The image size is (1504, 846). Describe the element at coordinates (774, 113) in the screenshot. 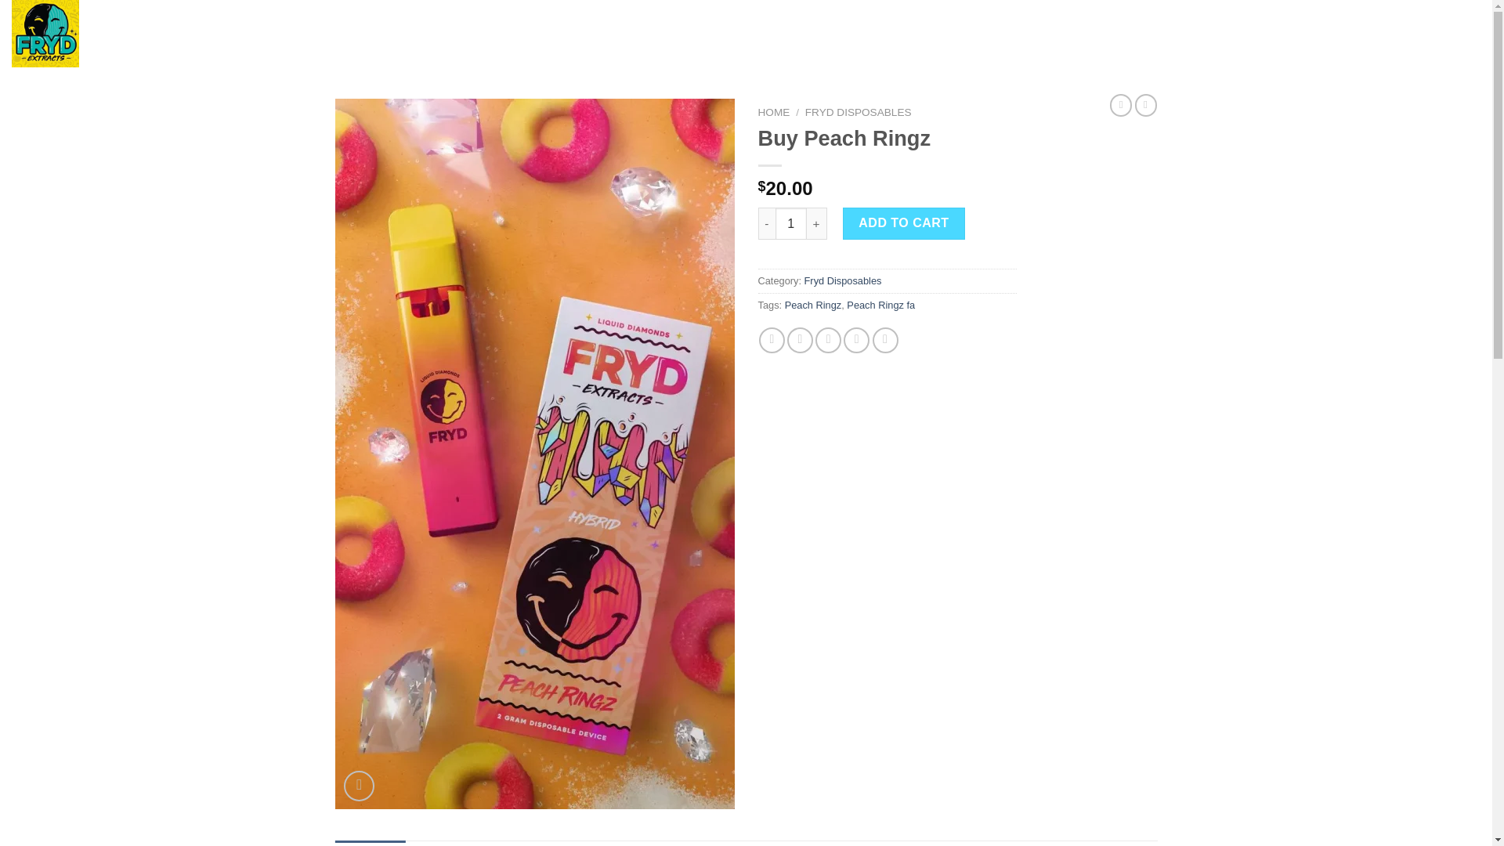

I see `HOME` at that location.